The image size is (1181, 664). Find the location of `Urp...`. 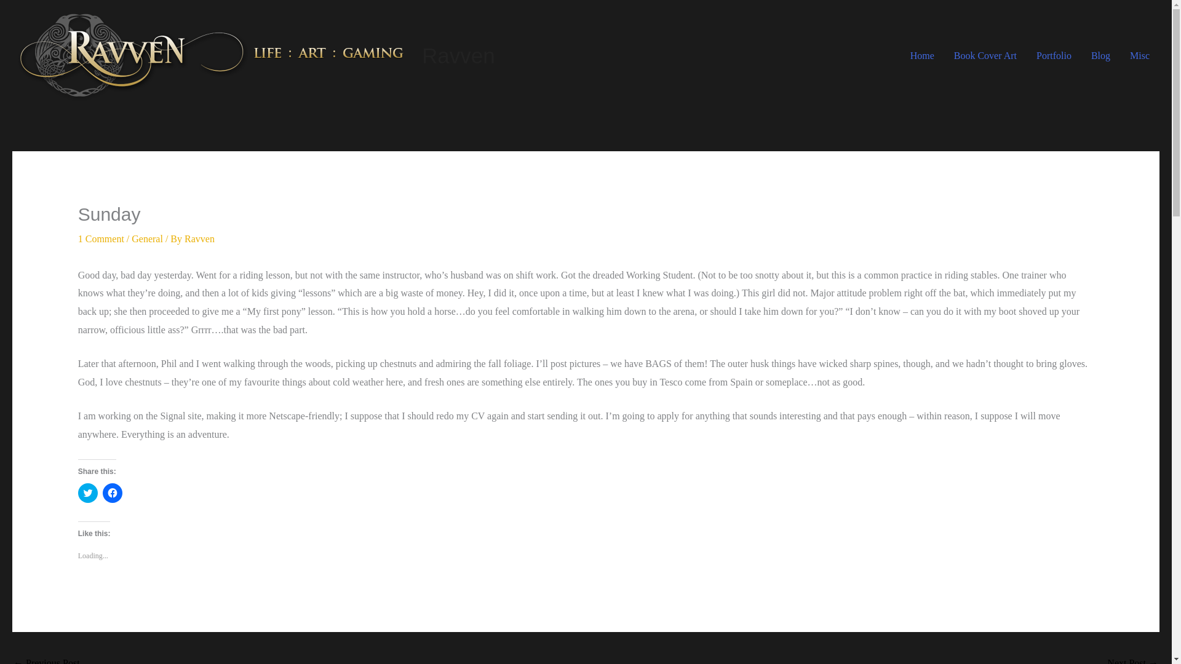

Urp... is located at coordinates (47, 658).